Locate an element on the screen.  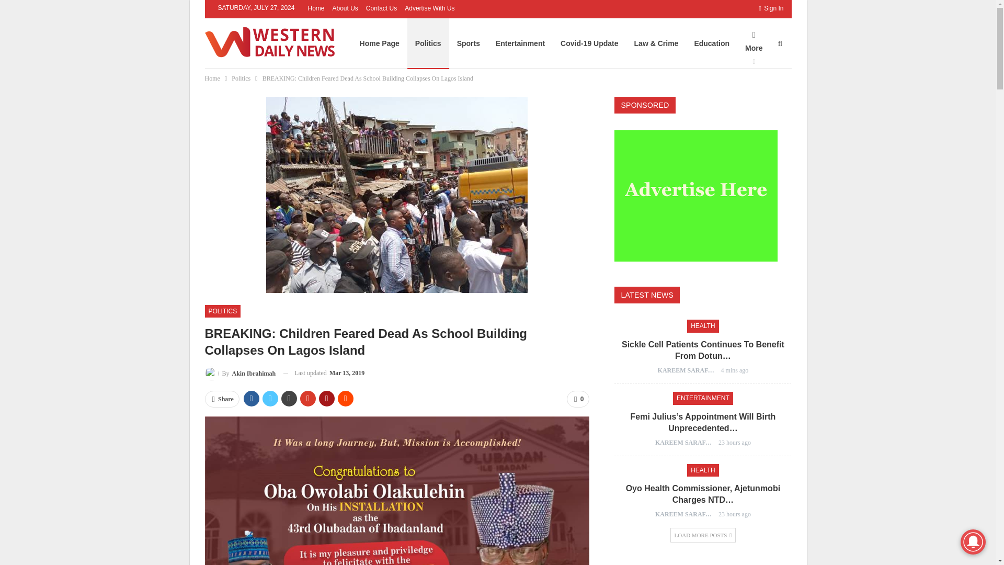
By Akin Ibrahimah is located at coordinates (241, 372).